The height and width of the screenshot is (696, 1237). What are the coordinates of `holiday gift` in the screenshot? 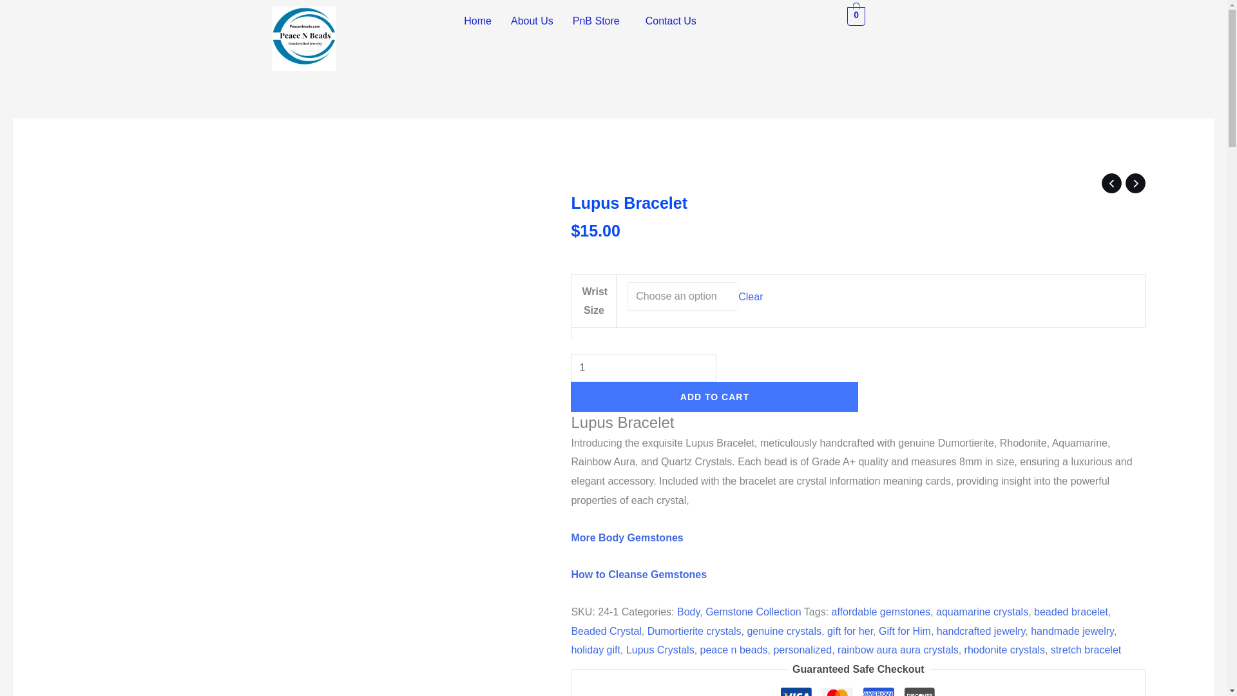 It's located at (595, 650).